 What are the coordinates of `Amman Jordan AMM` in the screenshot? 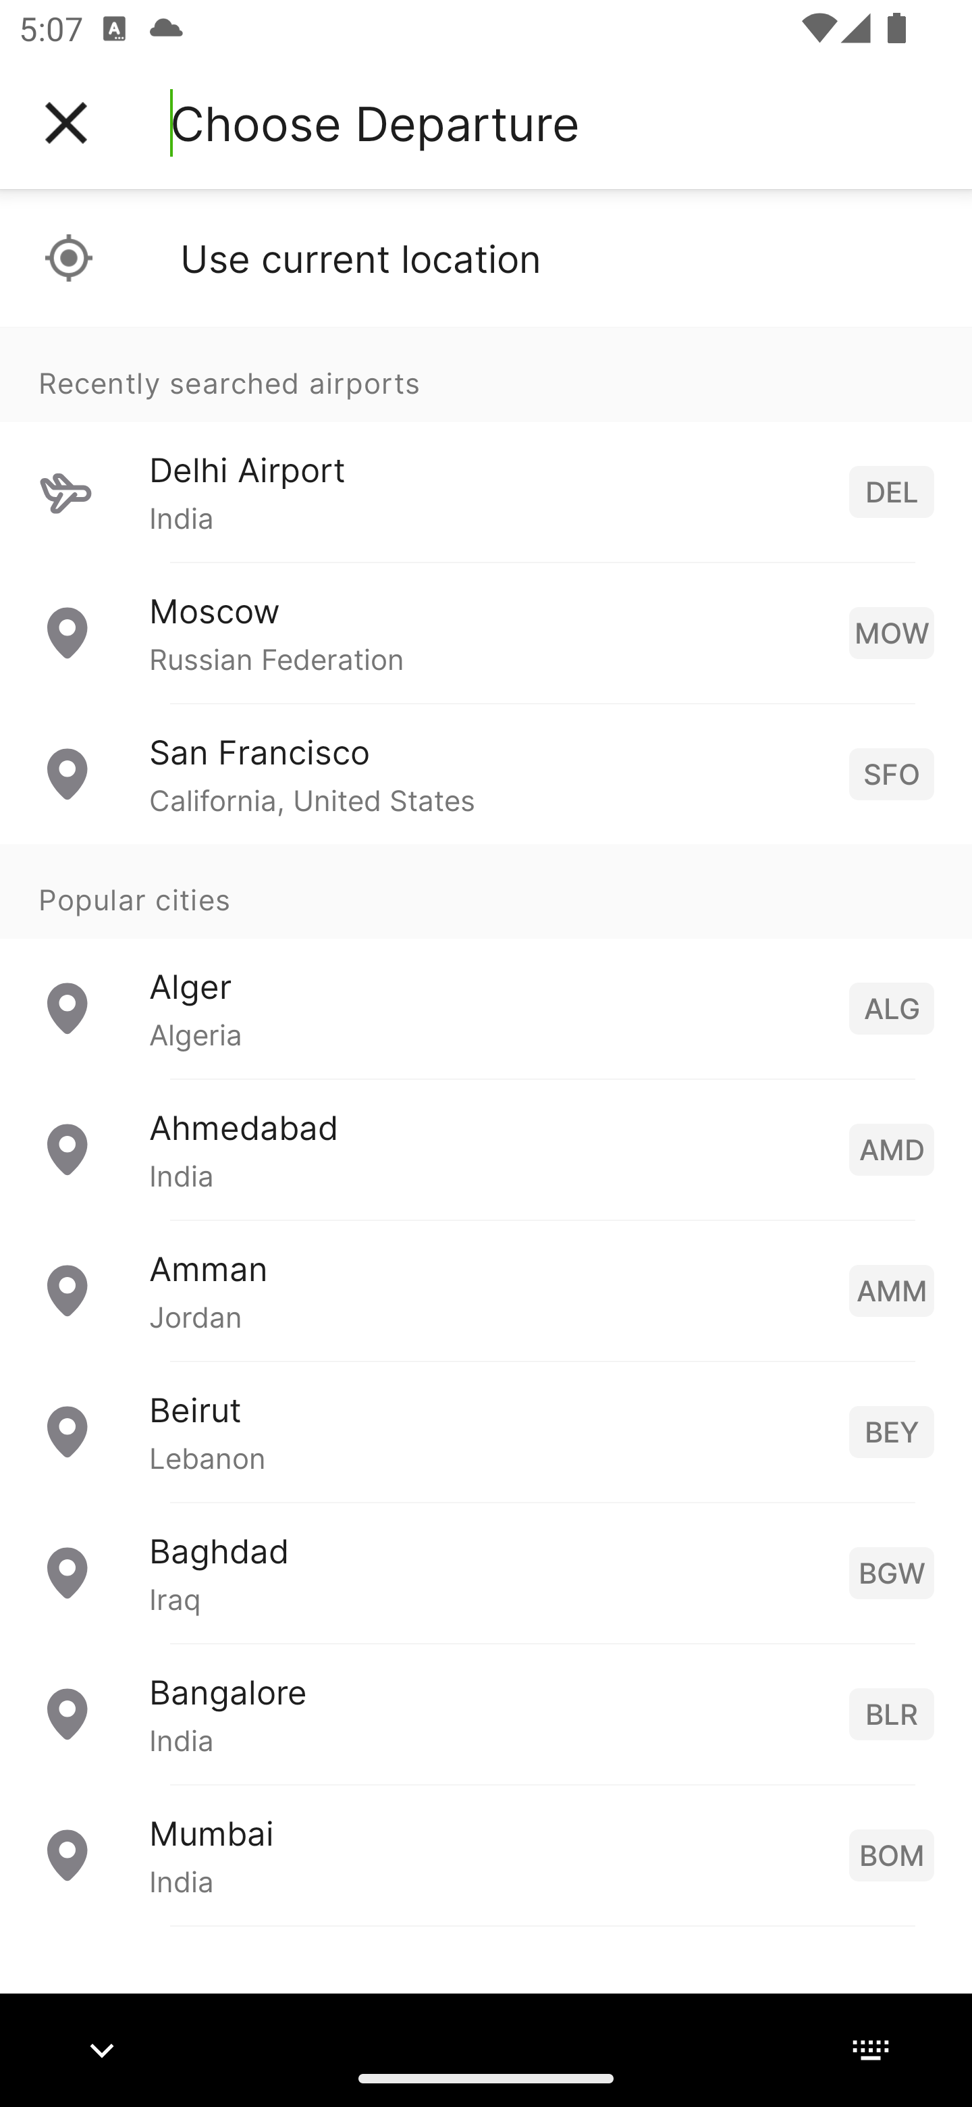 It's located at (486, 1290).